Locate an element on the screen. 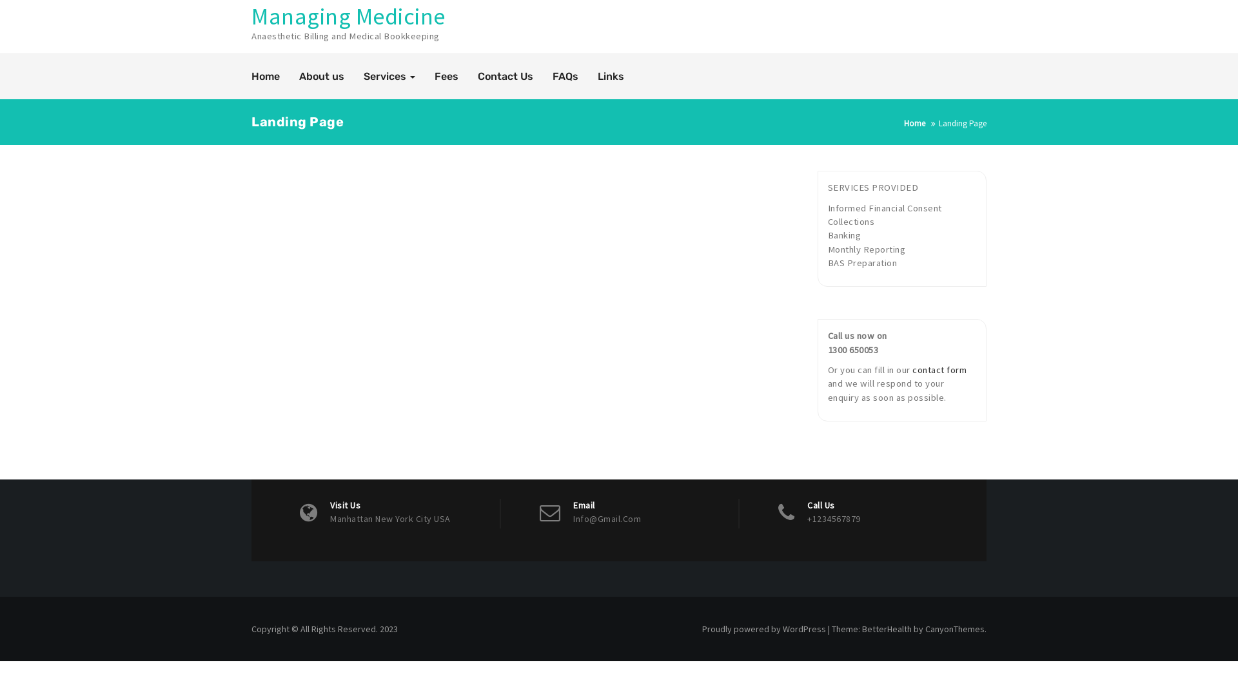 The width and height of the screenshot is (1238, 696). Home is located at coordinates (914, 124).